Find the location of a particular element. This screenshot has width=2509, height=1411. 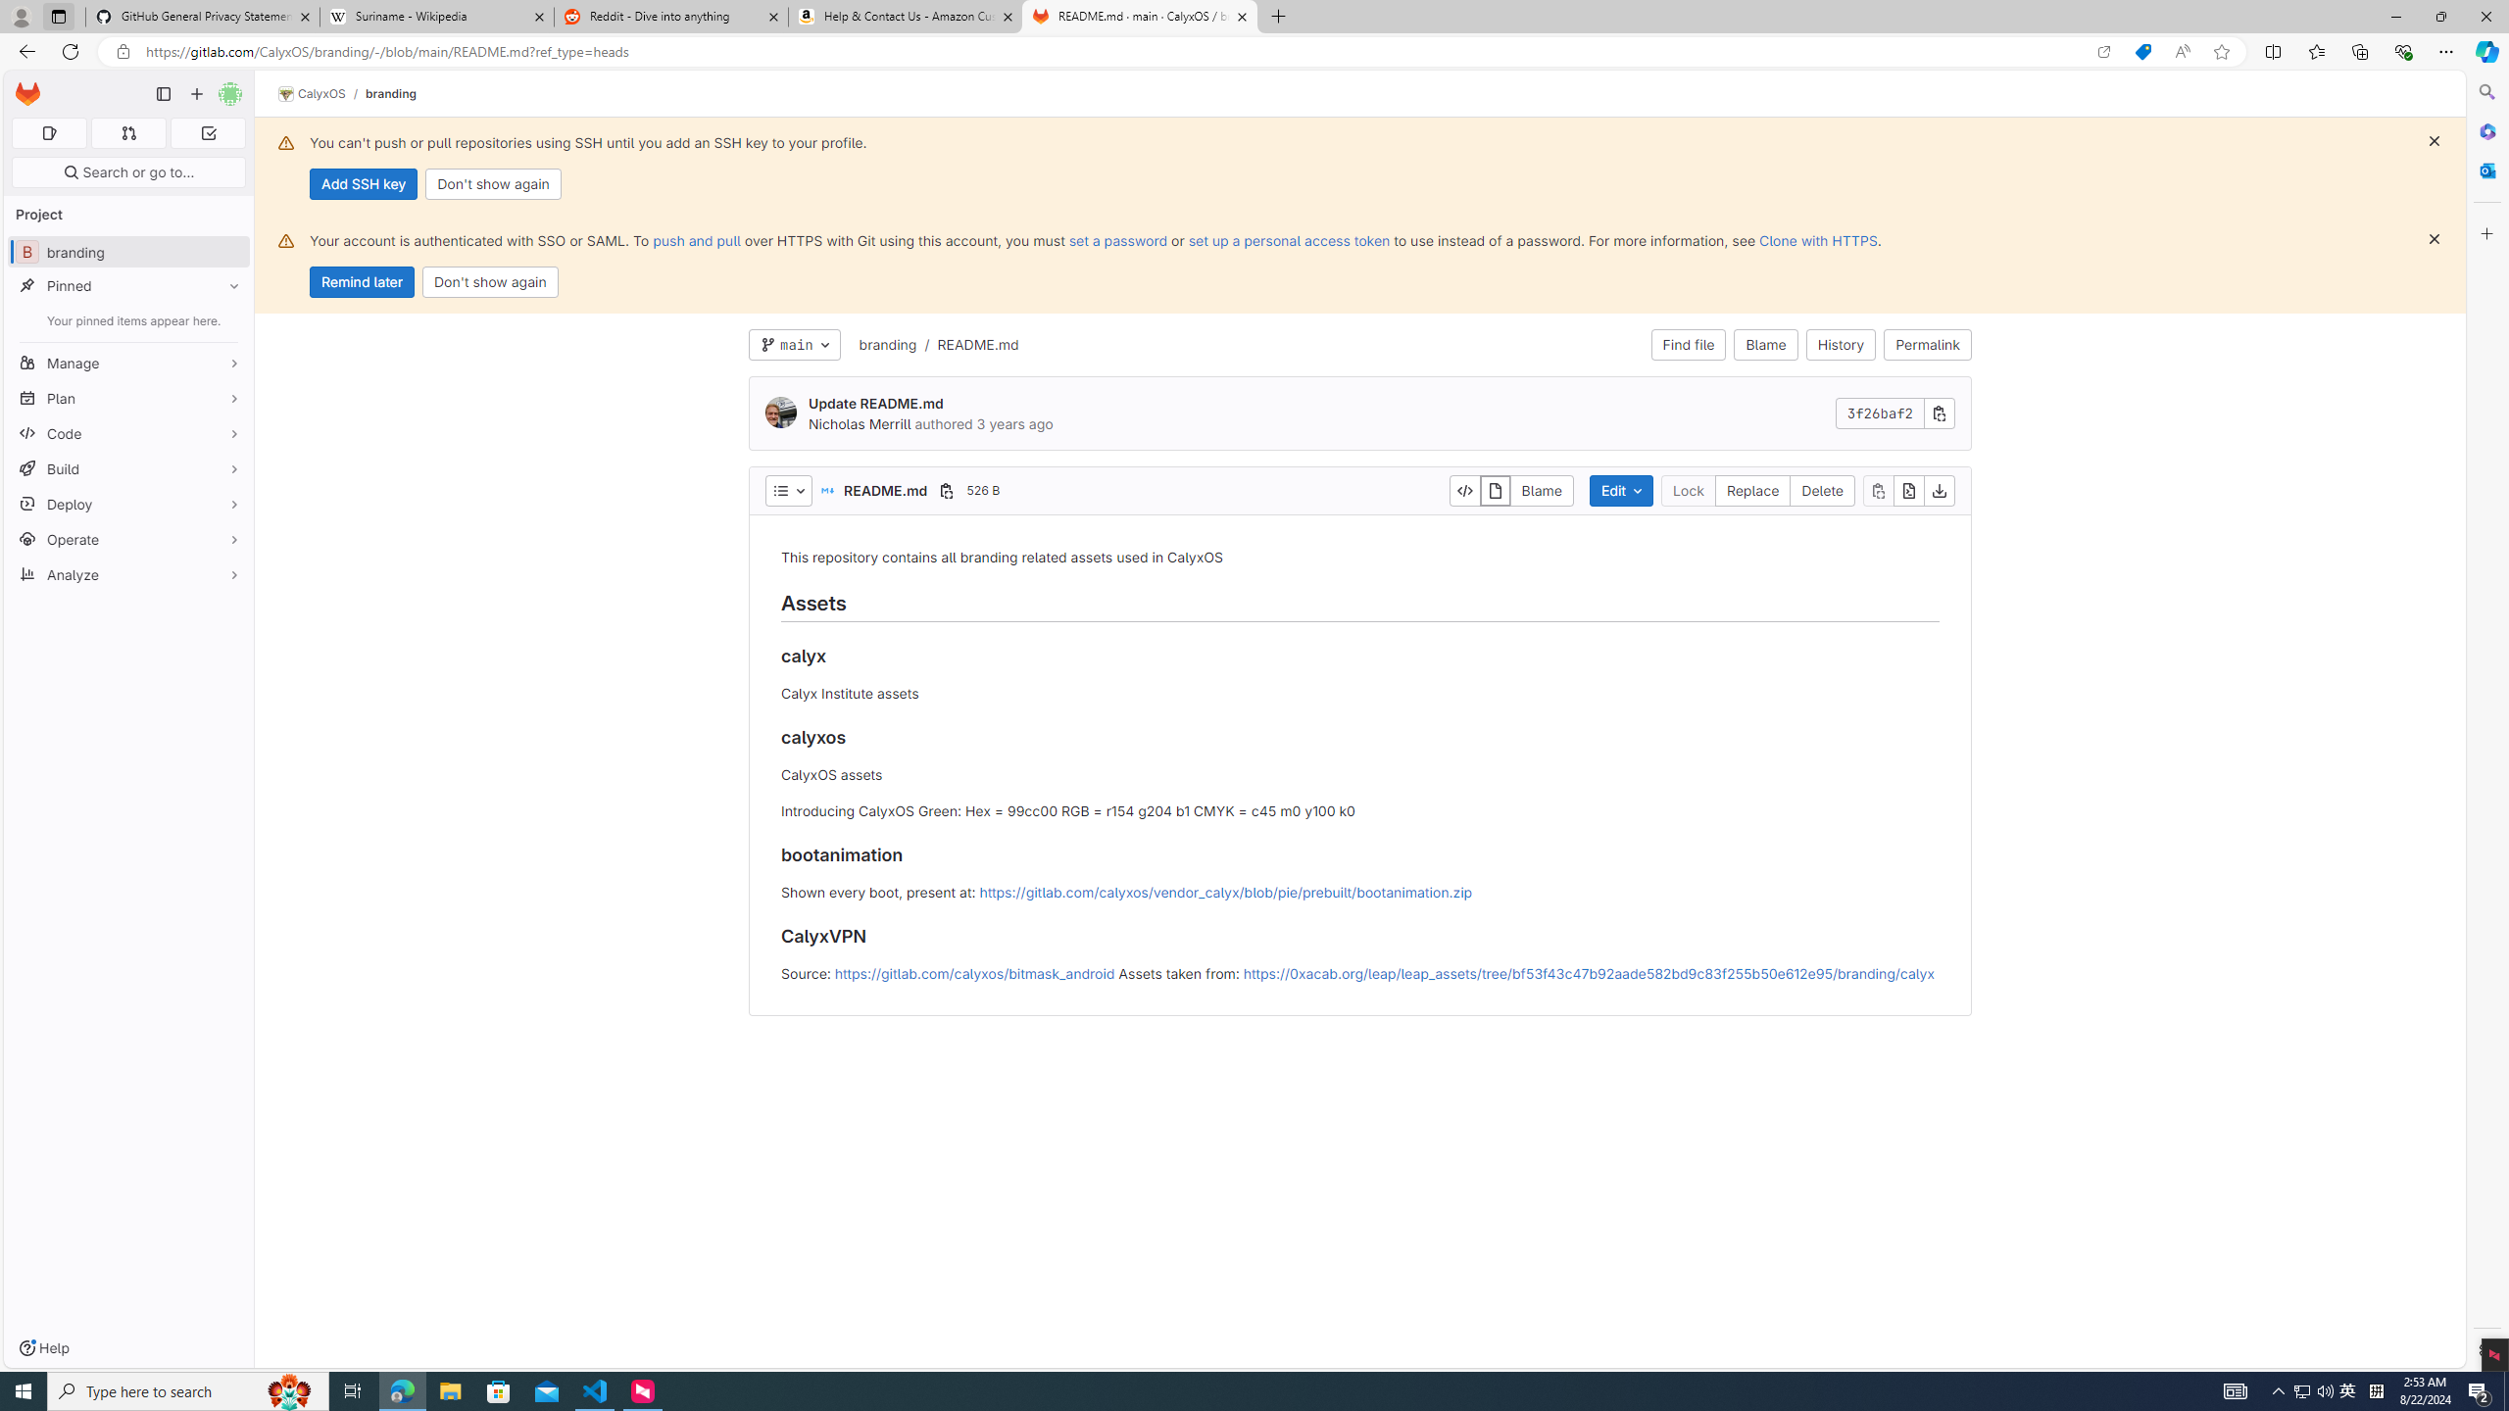

Replace is located at coordinates (1752, 490).